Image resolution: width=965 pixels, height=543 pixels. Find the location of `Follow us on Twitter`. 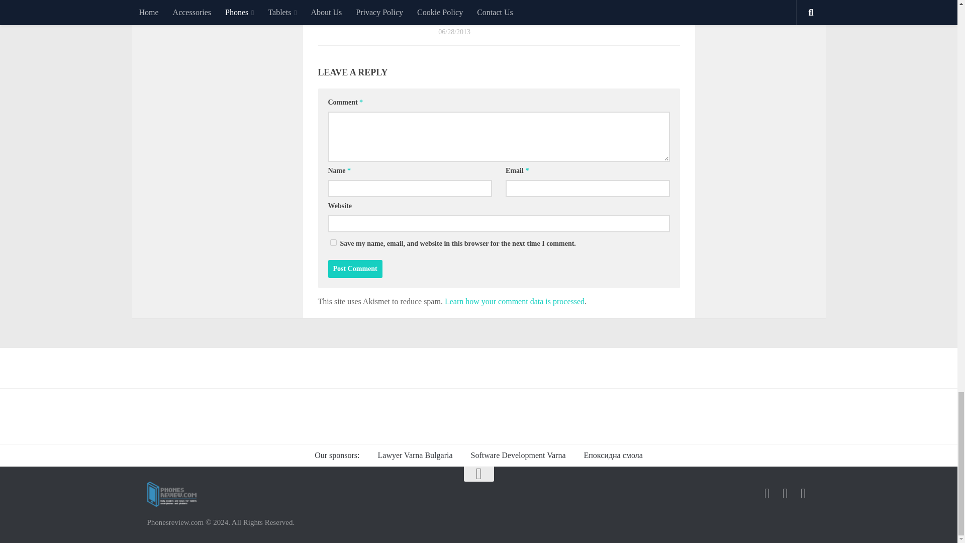

Follow us on Twitter is located at coordinates (785, 493).